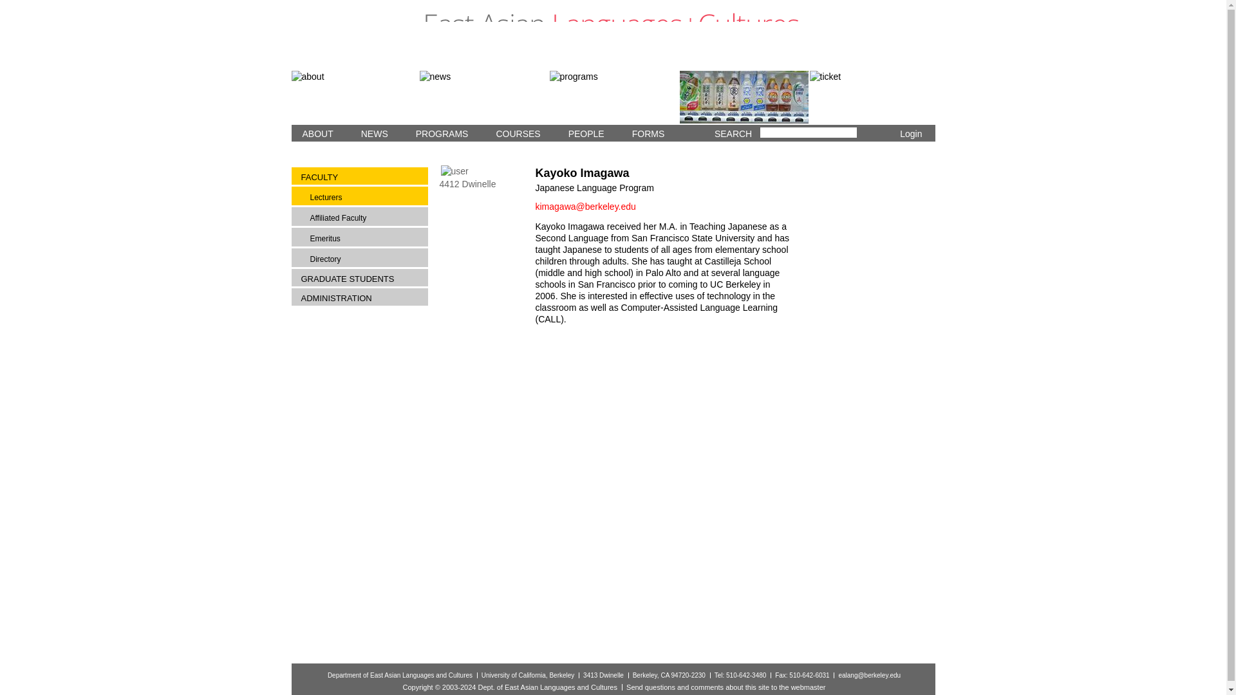 The width and height of the screenshot is (1236, 695). Describe the element at coordinates (910, 134) in the screenshot. I see `Login` at that location.